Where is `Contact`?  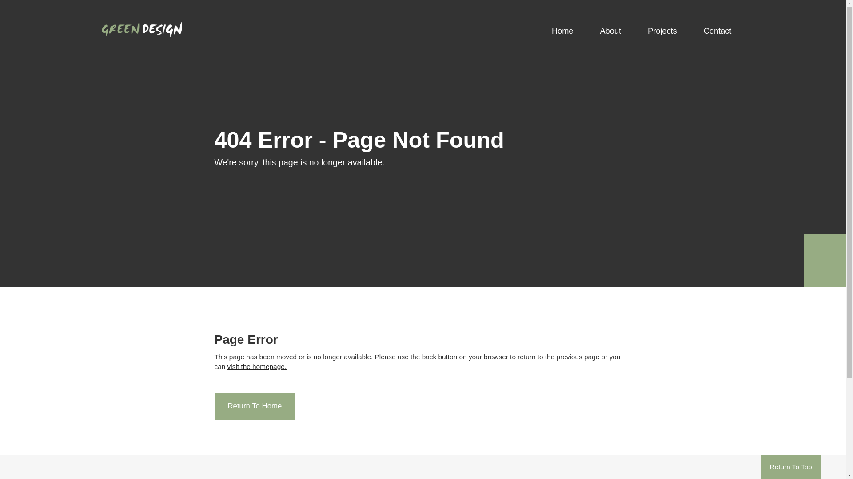 Contact is located at coordinates (718, 31).